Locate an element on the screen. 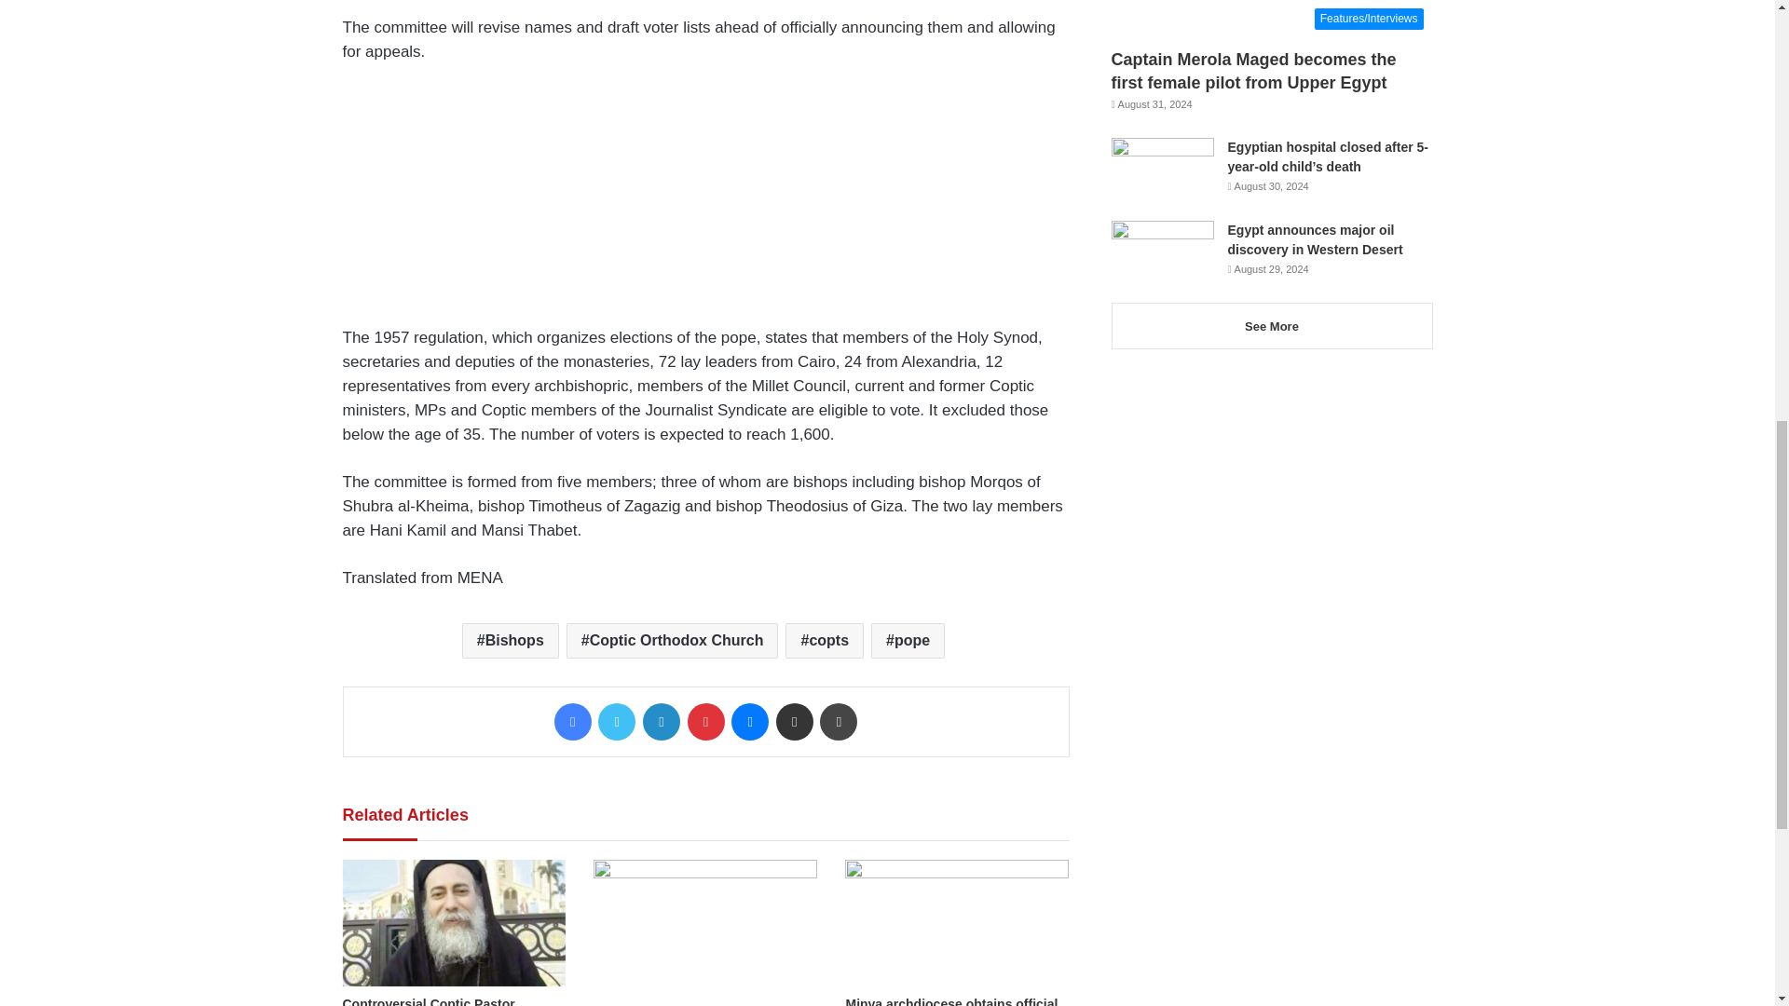 The width and height of the screenshot is (1789, 1006). Bishops is located at coordinates (510, 641).